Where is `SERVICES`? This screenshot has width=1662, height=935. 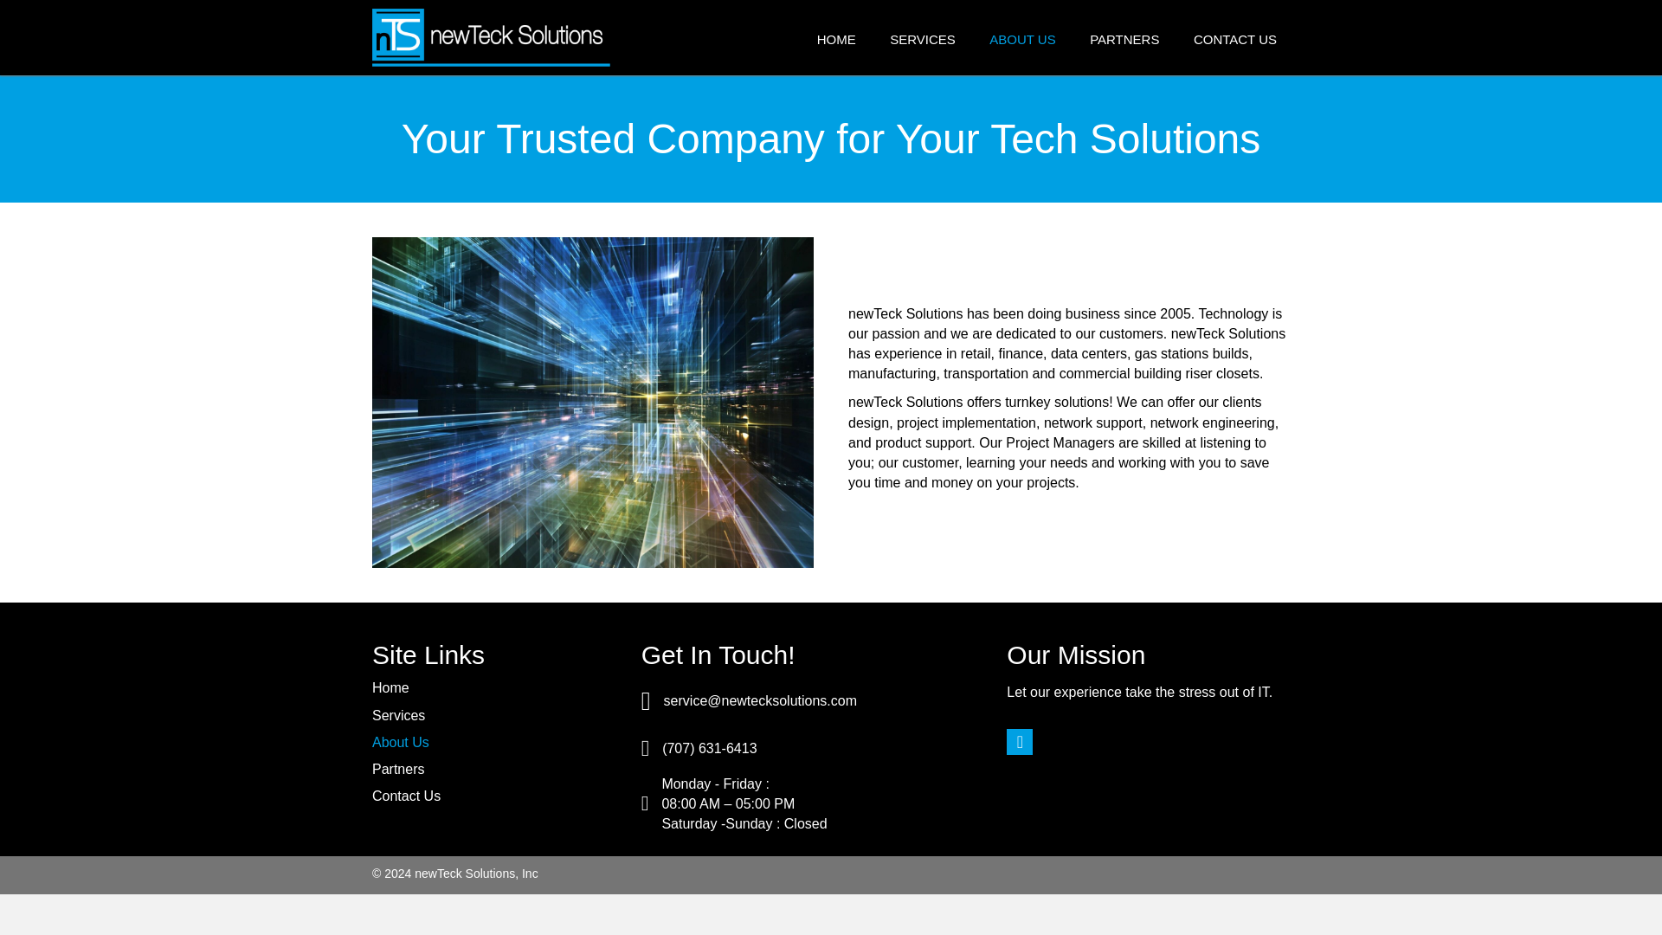
SERVICES is located at coordinates (923, 40).